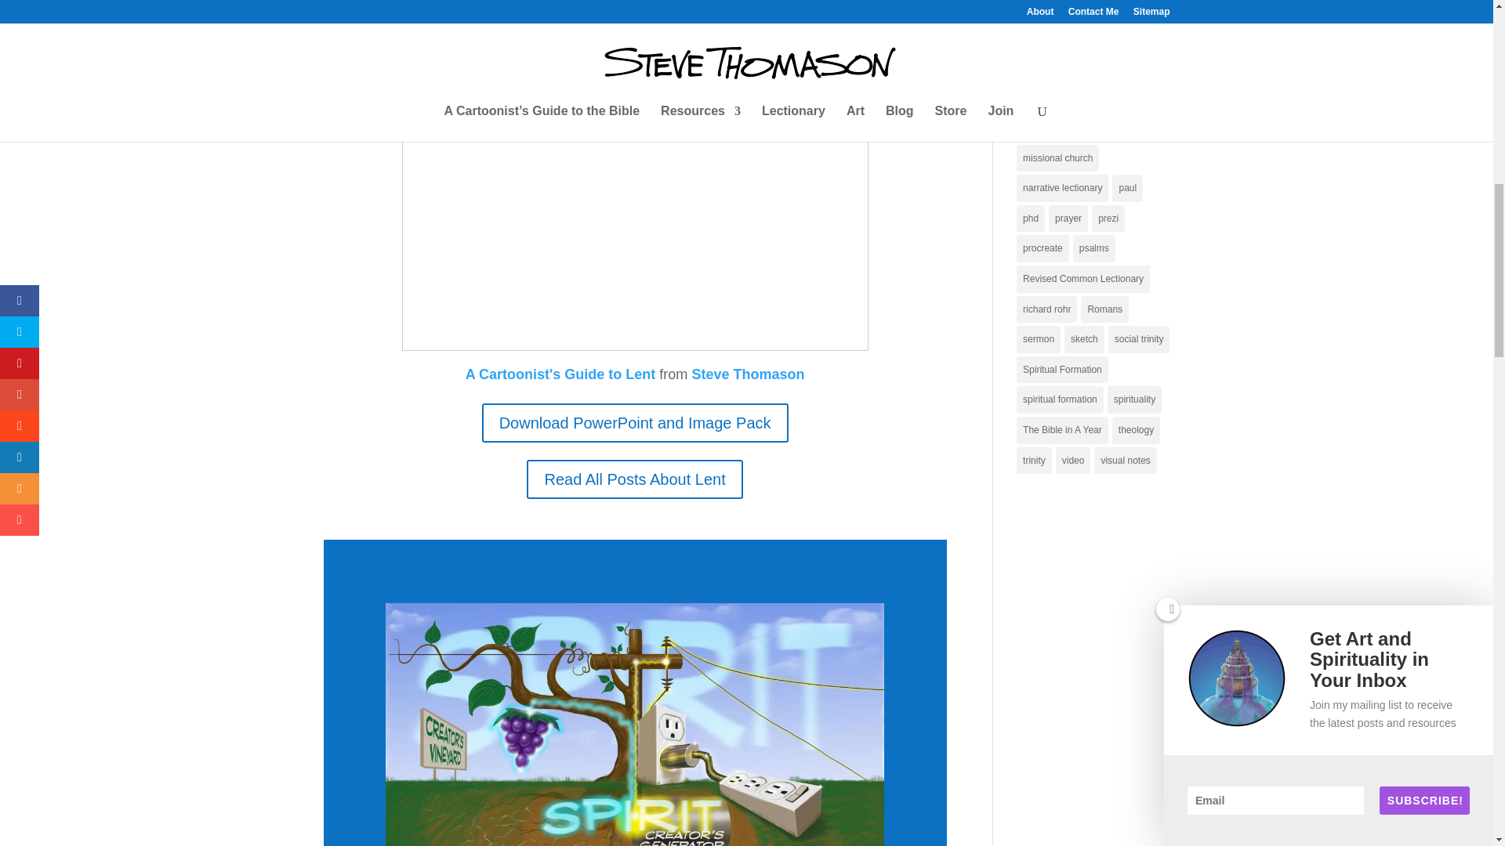  Describe the element at coordinates (635, 725) in the screenshot. I see `Vine-Power-02` at that location.